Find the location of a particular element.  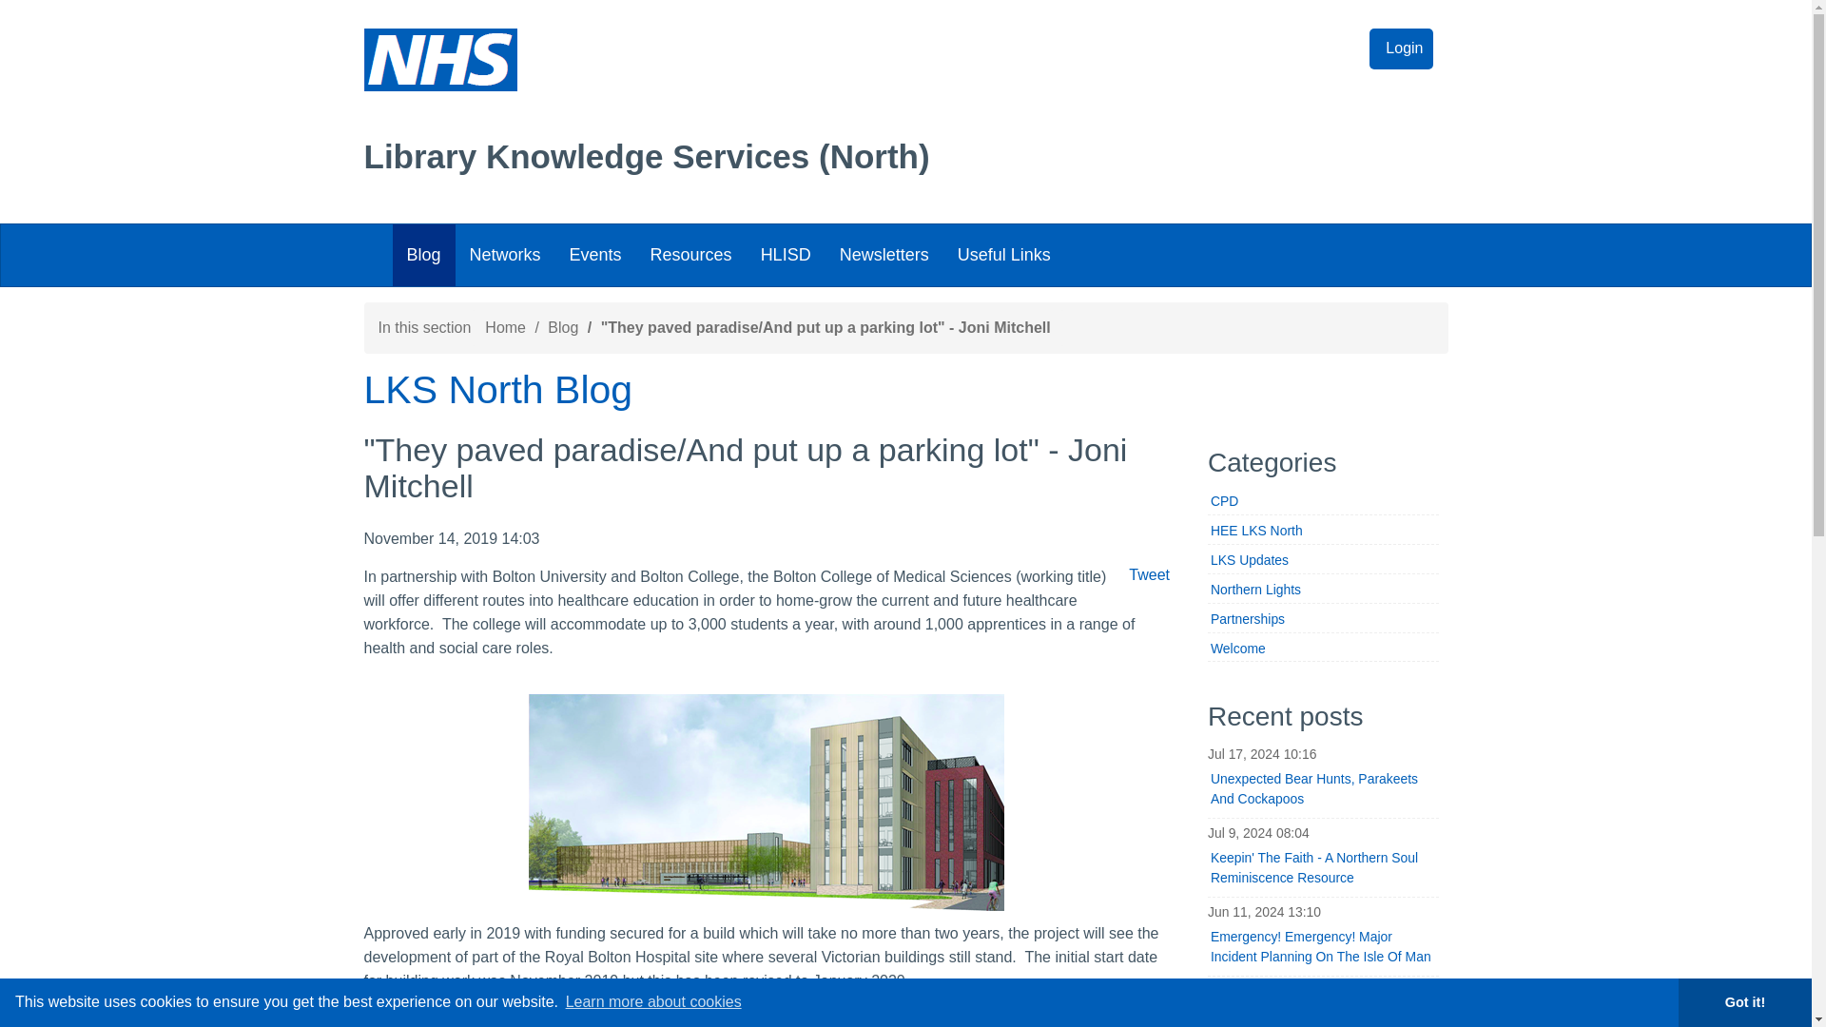

Networks is located at coordinates (504, 255).